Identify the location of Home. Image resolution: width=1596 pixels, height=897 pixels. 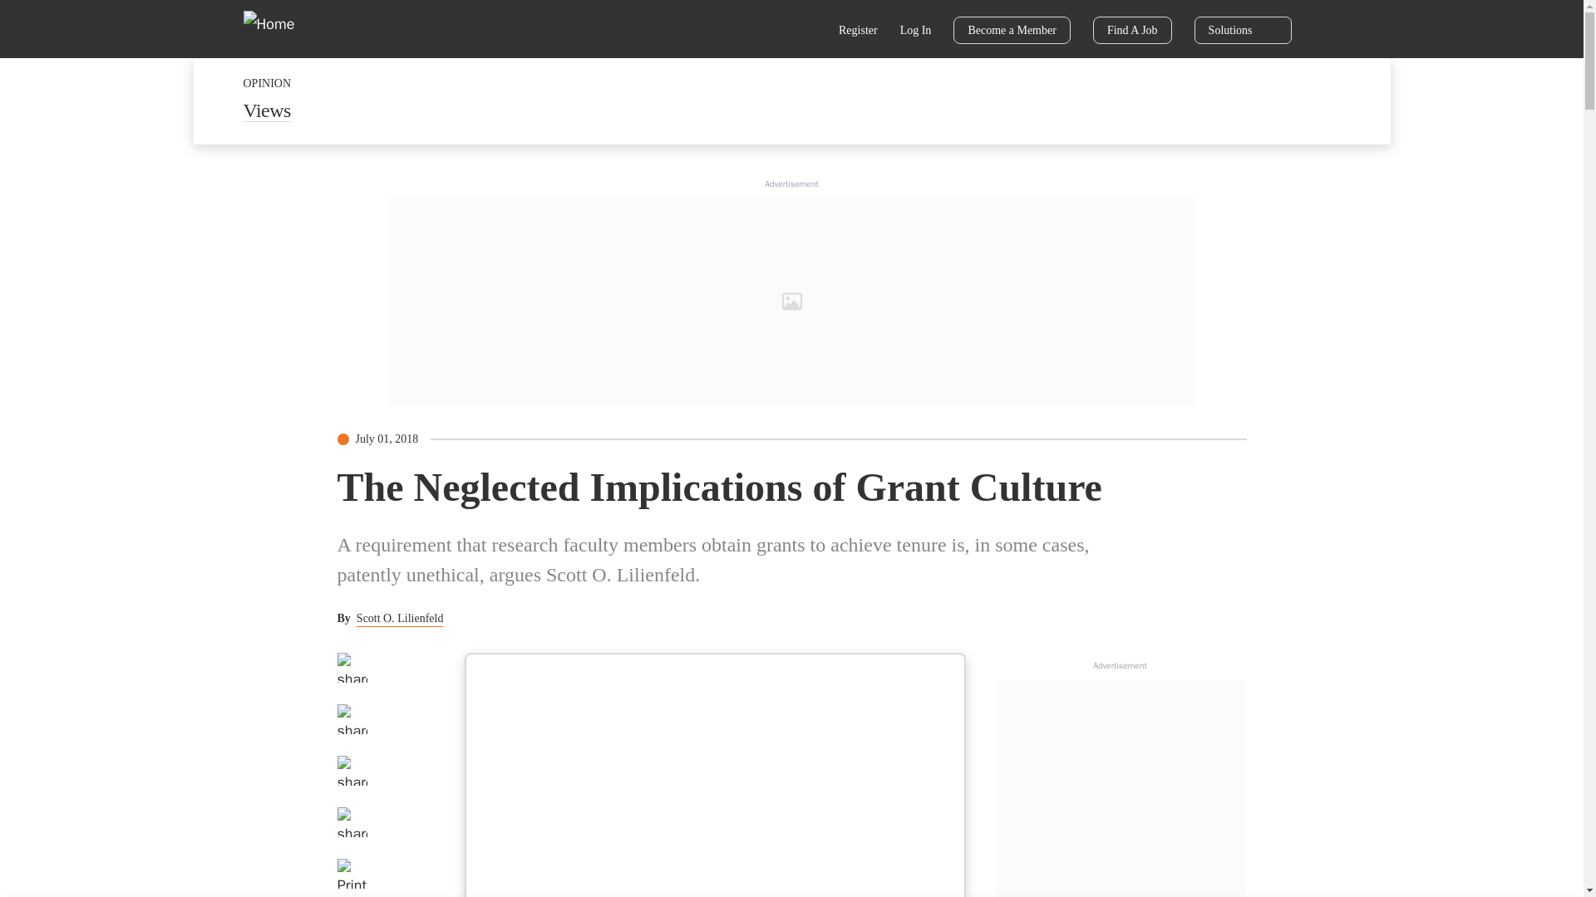
(279, 28).